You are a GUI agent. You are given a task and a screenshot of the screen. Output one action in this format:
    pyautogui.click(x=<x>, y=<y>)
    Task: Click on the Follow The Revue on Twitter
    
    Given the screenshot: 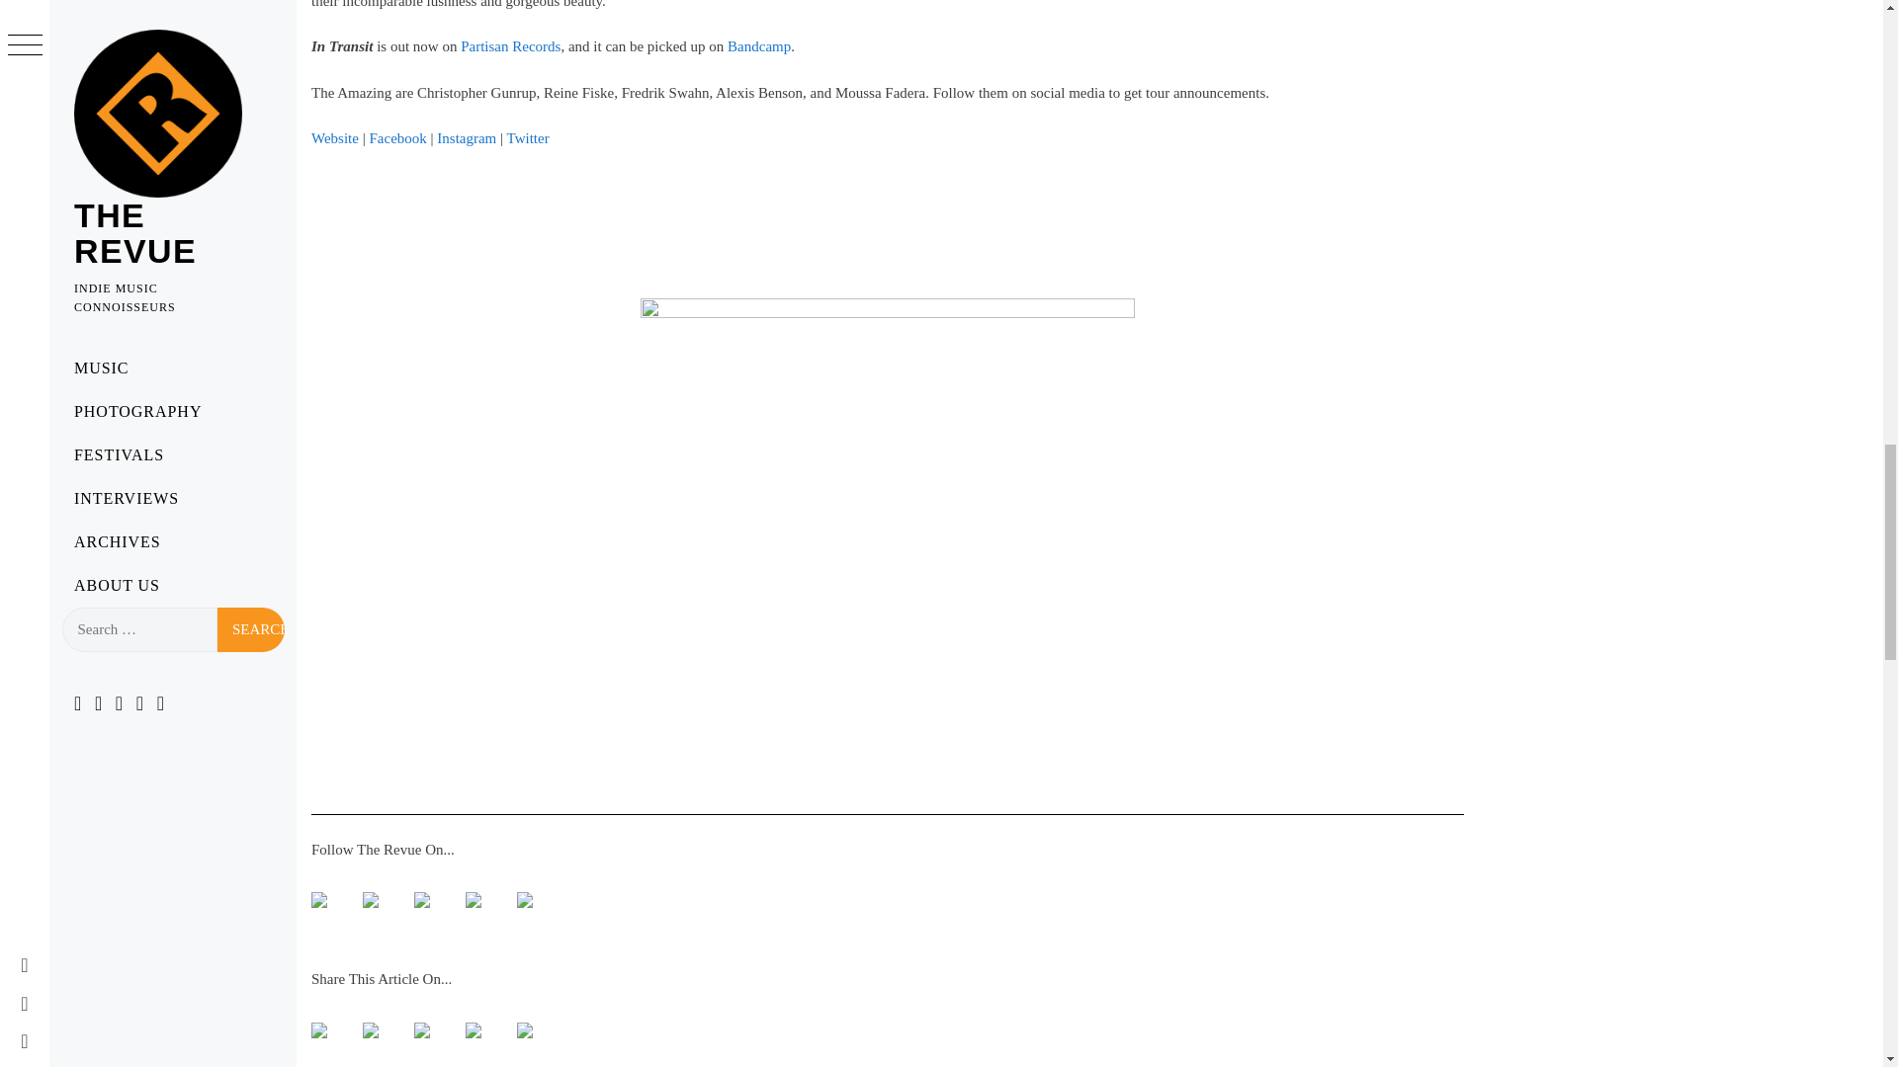 What is the action you would take?
    pyautogui.click(x=370, y=899)
    